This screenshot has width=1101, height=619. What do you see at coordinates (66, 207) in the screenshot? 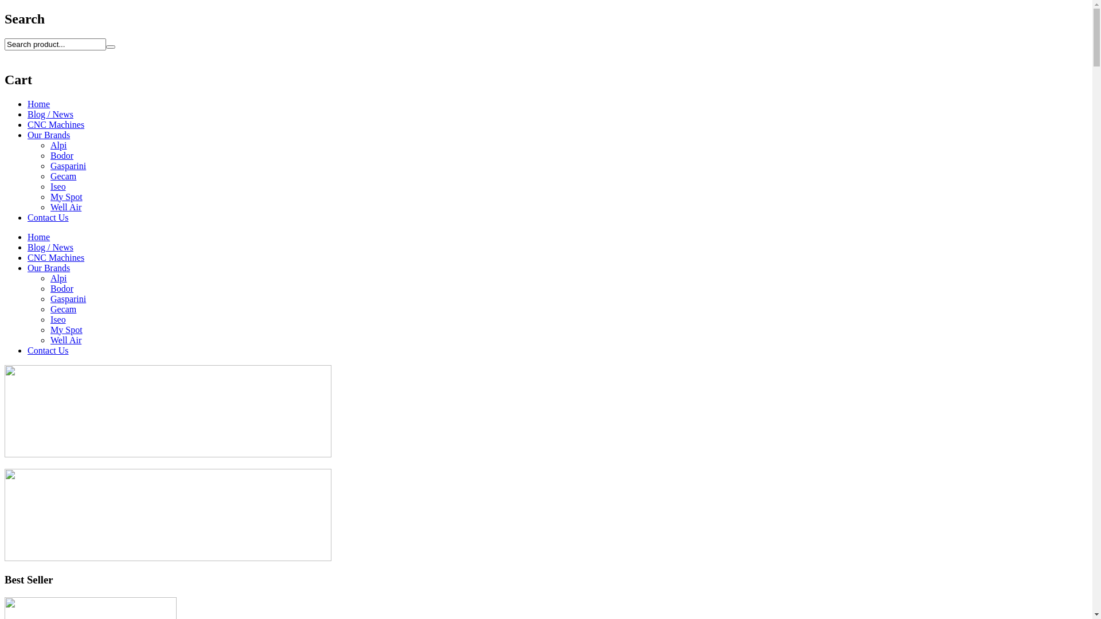
I see `Well Air` at bounding box center [66, 207].